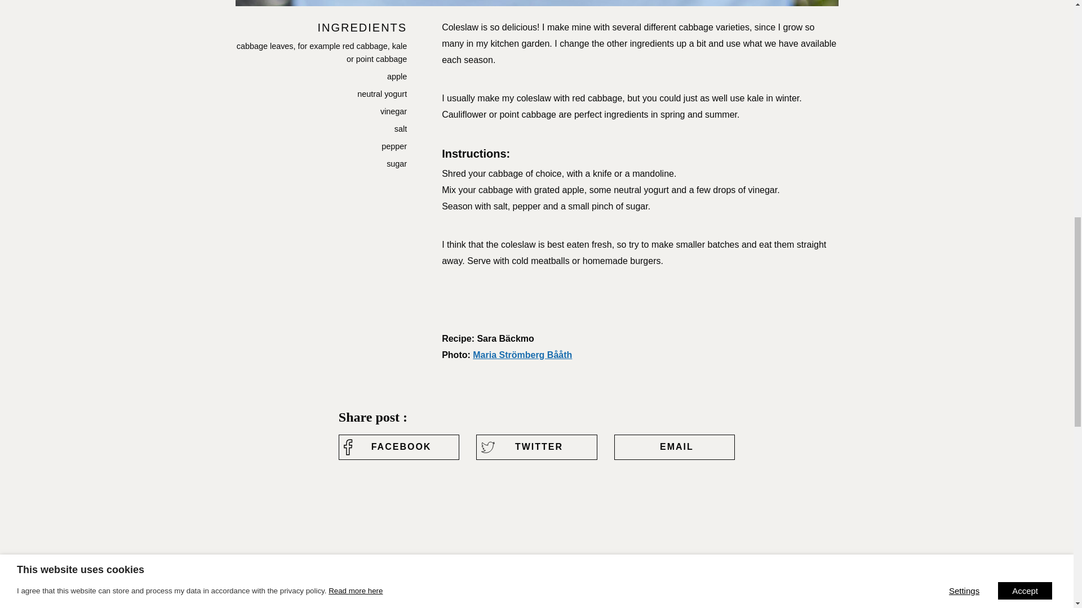  What do you see at coordinates (674, 447) in the screenshot?
I see `EMAIL` at bounding box center [674, 447].